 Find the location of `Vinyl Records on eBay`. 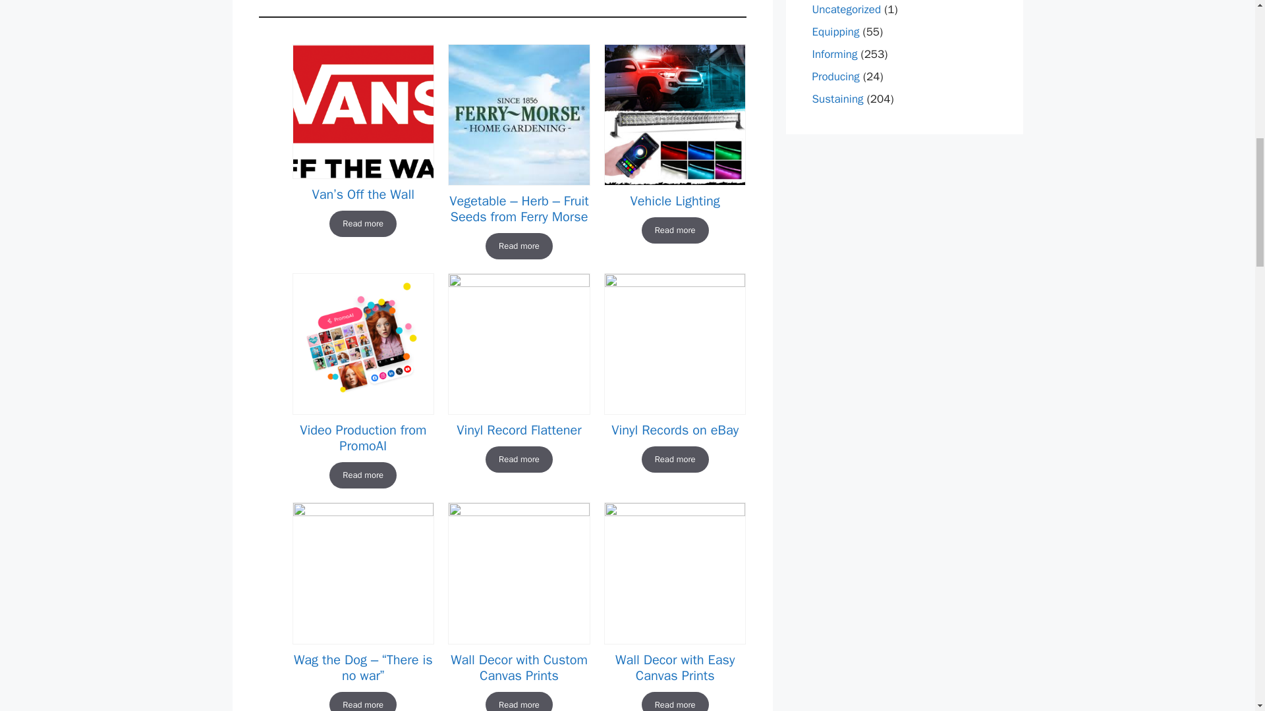

Vinyl Records on eBay is located at coordinates (675, 431).